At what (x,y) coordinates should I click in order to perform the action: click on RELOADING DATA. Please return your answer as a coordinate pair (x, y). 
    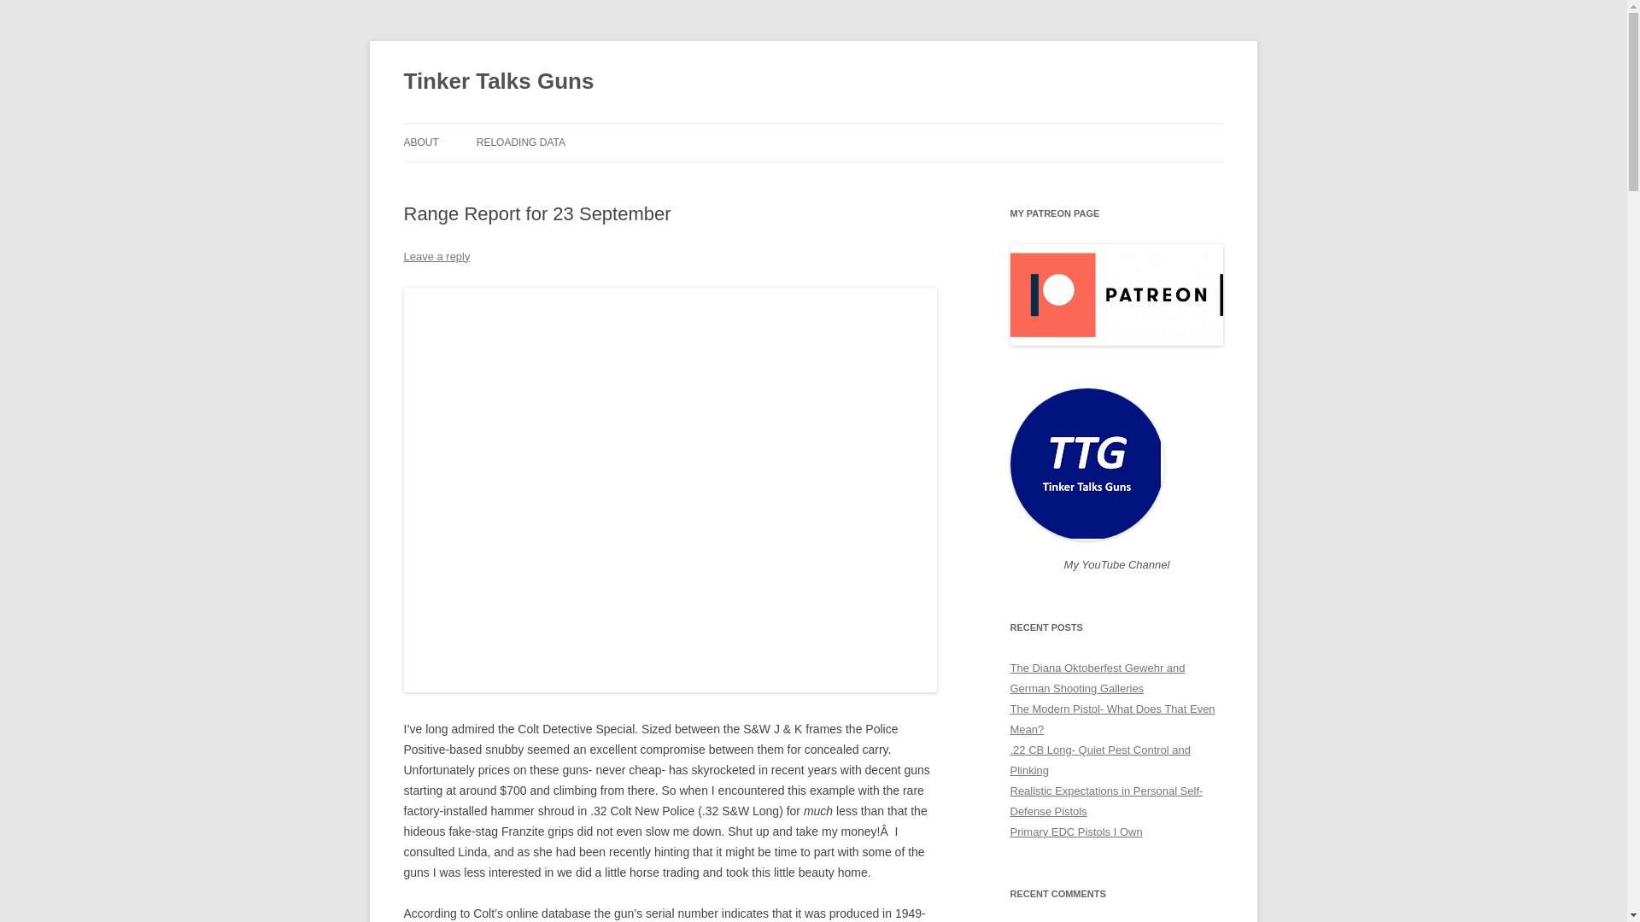
    Looking at the image, I should click on (521, 142).